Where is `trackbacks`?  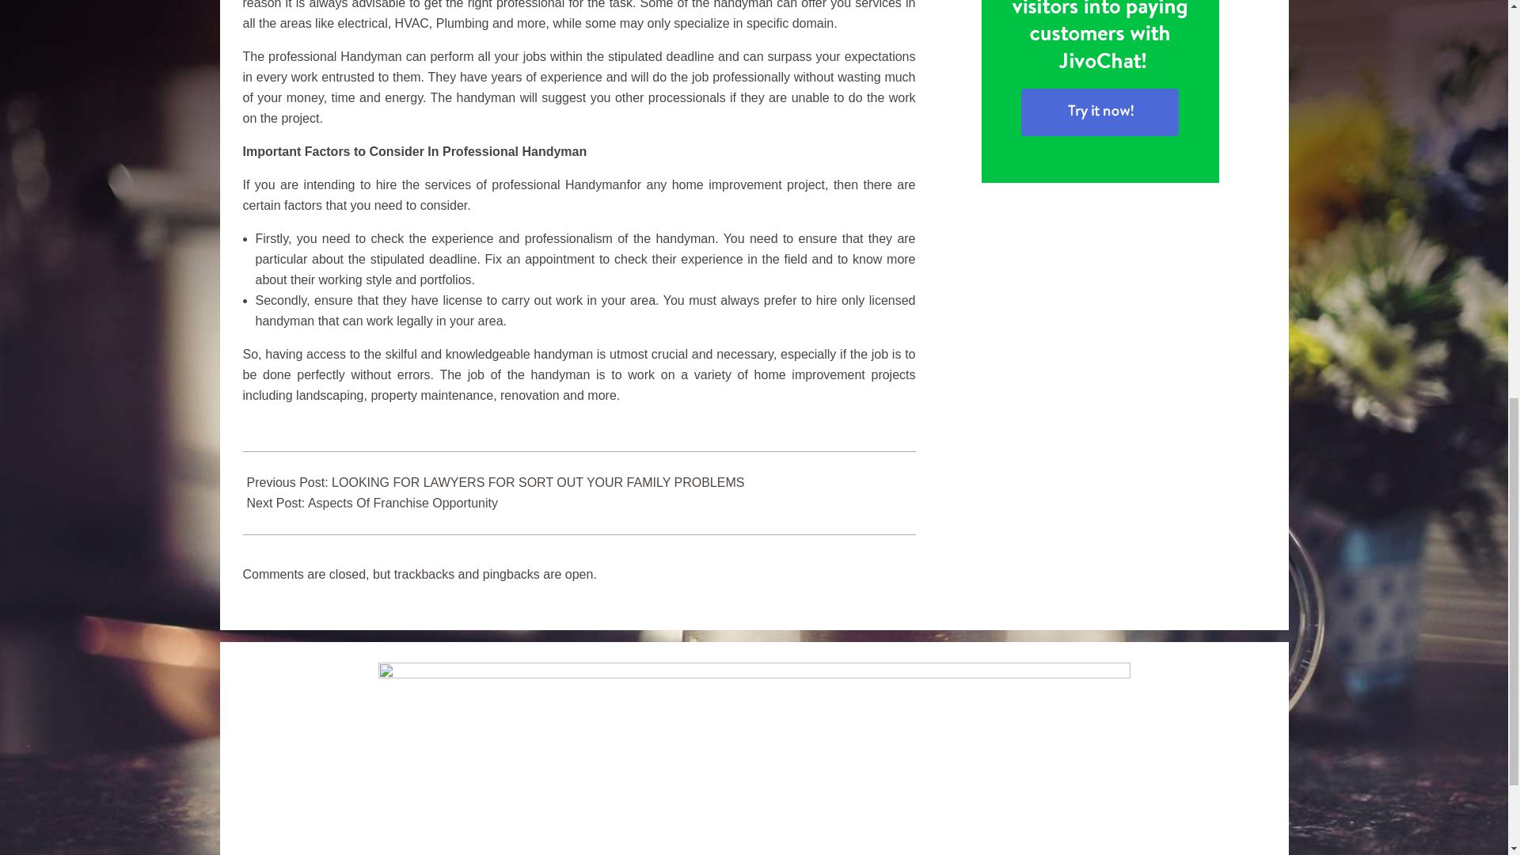 trackbacks is located at coordinates (424, 575).